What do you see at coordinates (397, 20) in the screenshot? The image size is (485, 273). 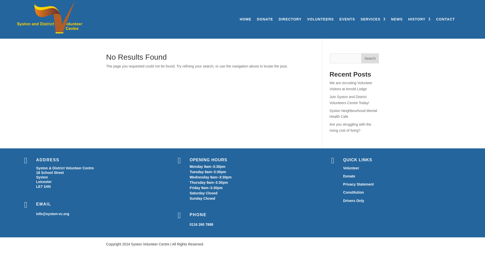 I see `NEWS` at bounding box center [397, 20].